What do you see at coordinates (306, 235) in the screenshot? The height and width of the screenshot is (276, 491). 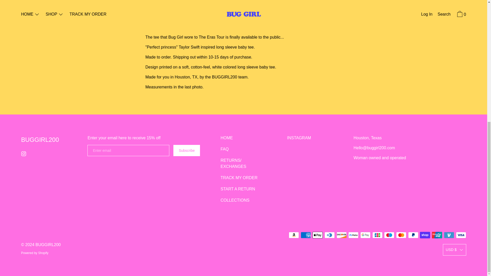 I see `American Express` at bounding box center [306, 235].